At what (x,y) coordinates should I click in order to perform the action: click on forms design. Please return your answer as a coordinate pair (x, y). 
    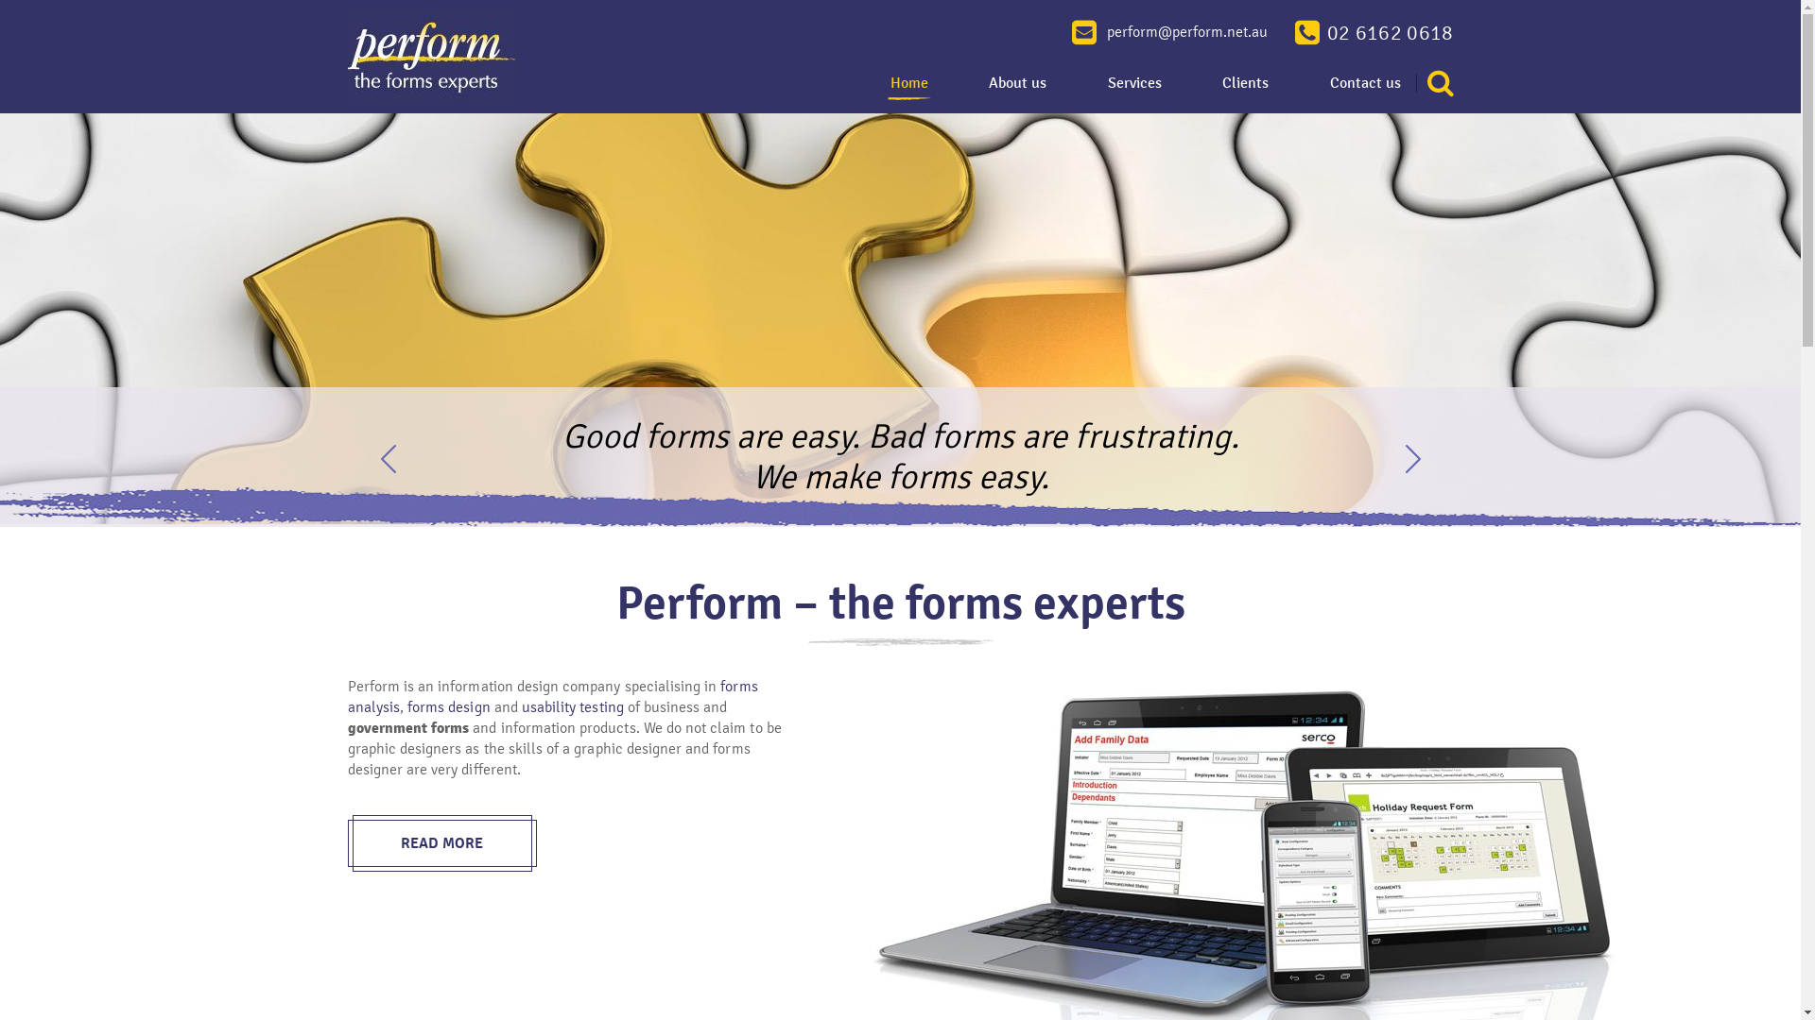
    Looking at the image, I should click on (449, 706).